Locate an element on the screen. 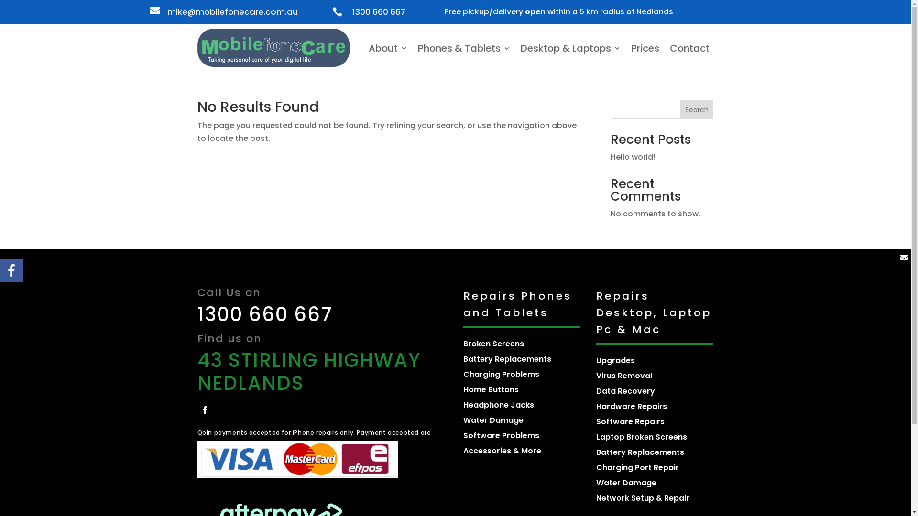 The width and height of the screenshot is (918, 516). Phones & Tablets is located at coordinates (464, 48).